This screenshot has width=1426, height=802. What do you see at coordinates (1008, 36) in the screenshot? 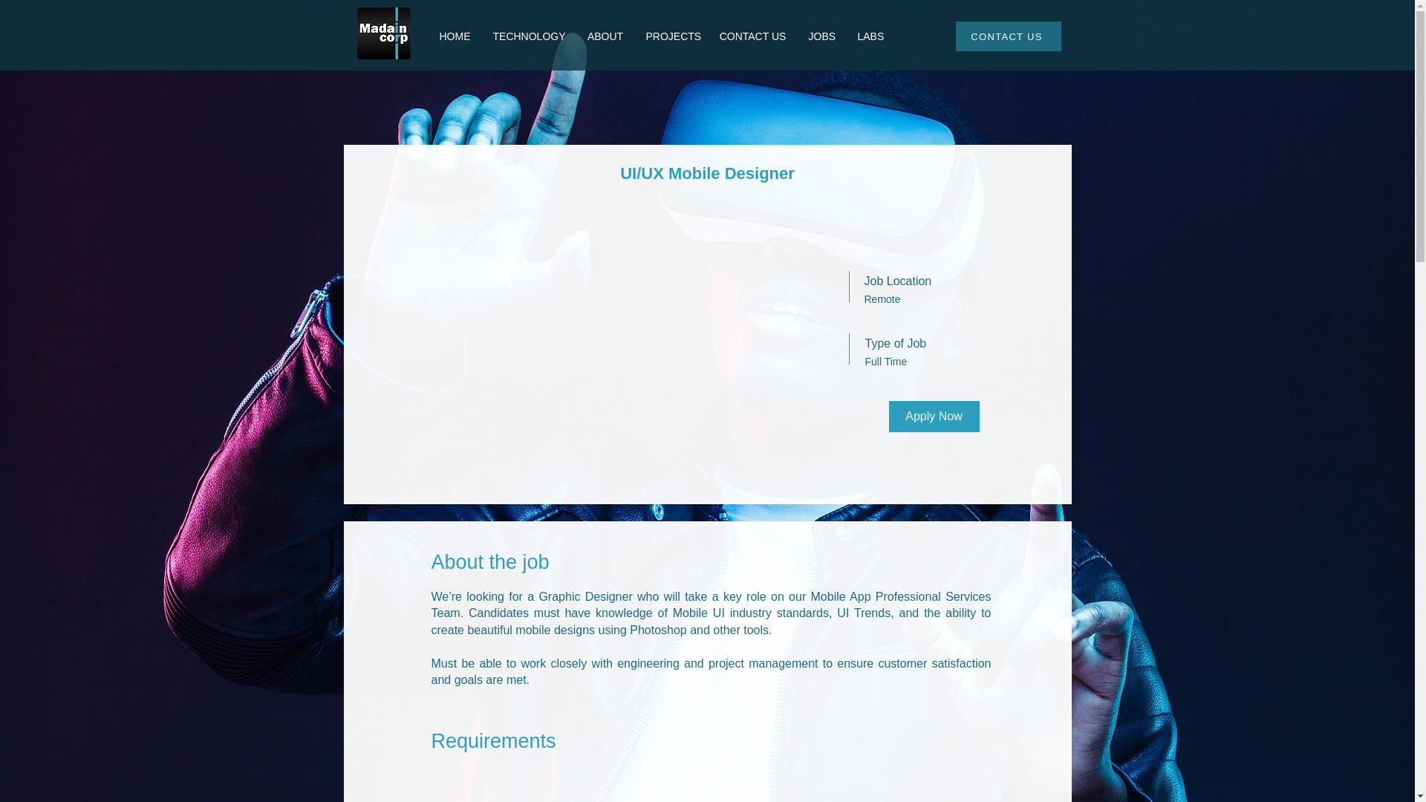
I see `CONTACT US` at bounding box center [1008, 36].